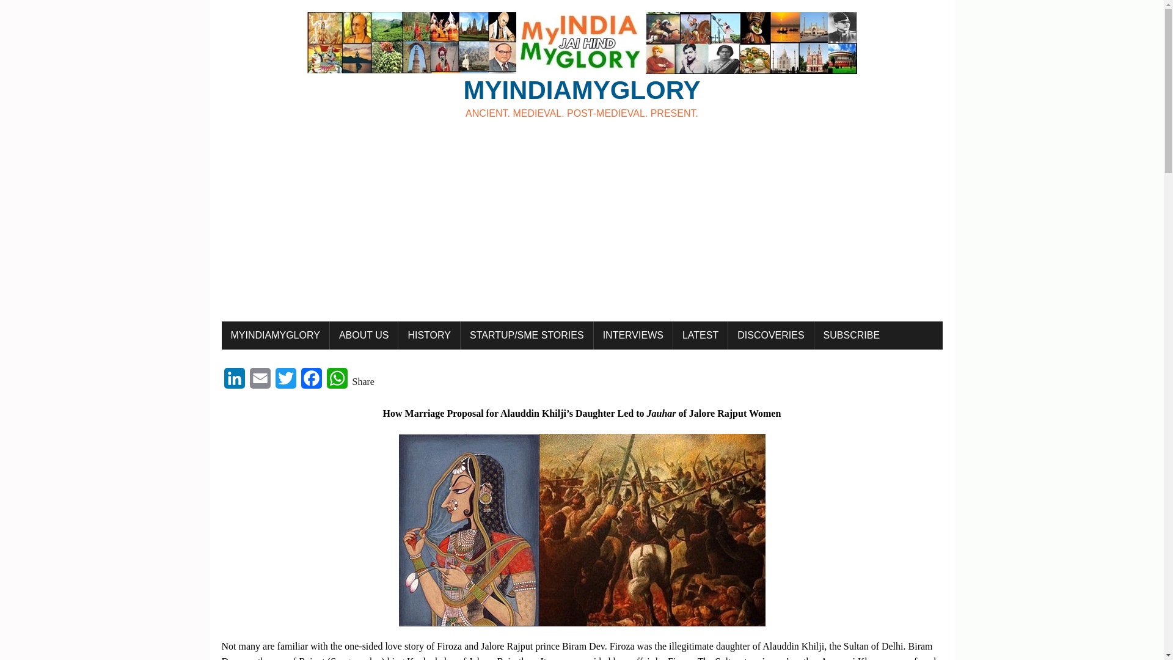 This screenshot has height=660, width=1173. What do you see at coordinates (233, 381) in the screenshot?
I see `LinkedIn` at bounding box center [233, 381].